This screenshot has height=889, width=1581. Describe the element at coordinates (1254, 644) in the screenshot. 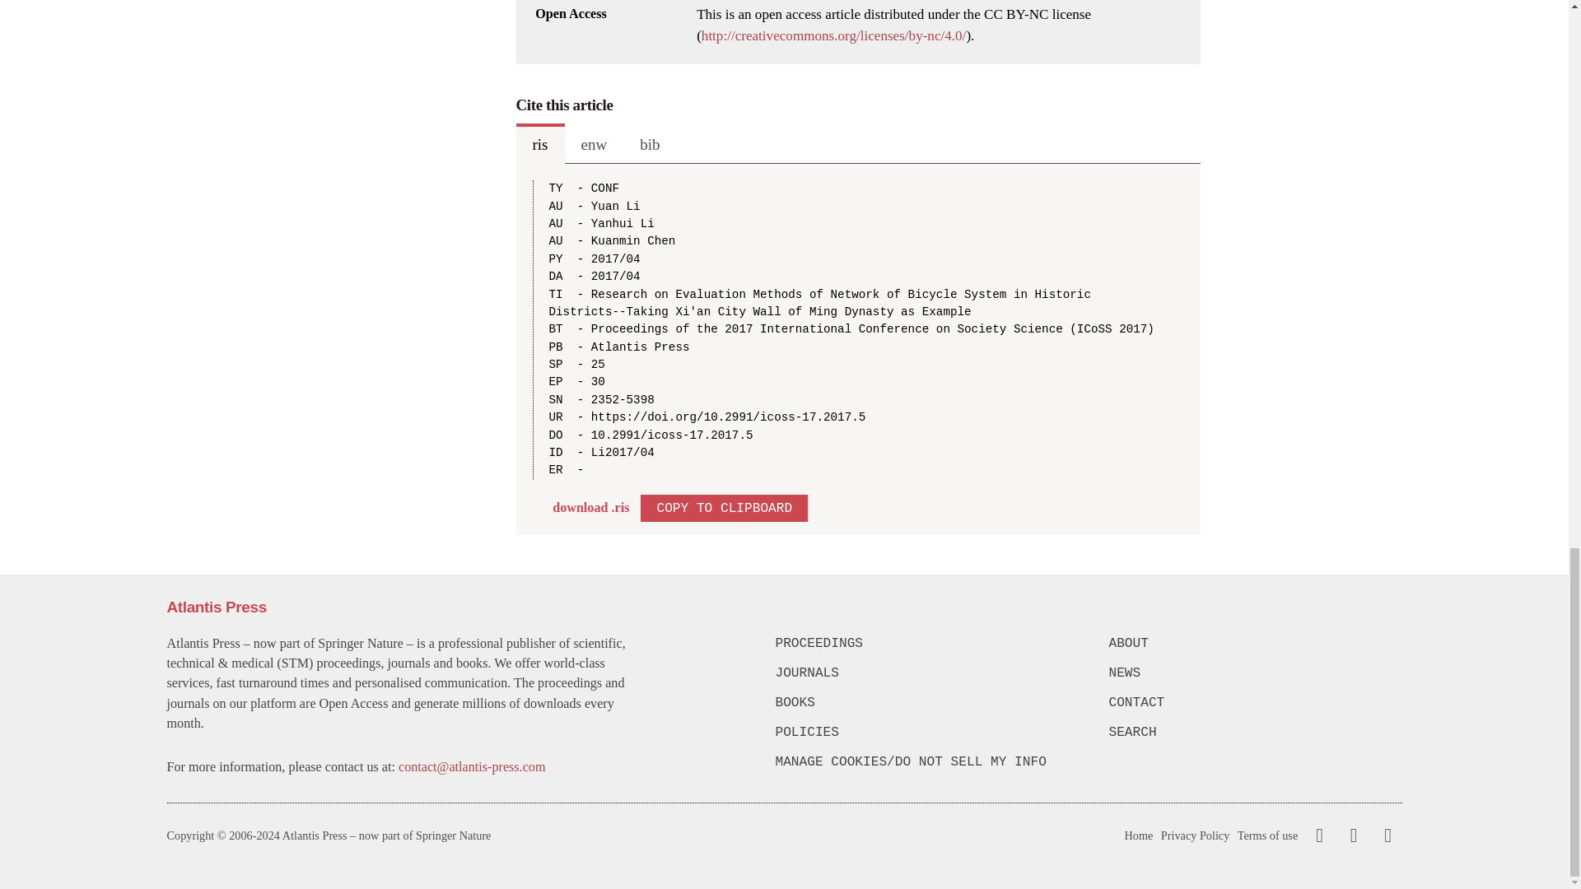

I see `ABOUT` at that location.